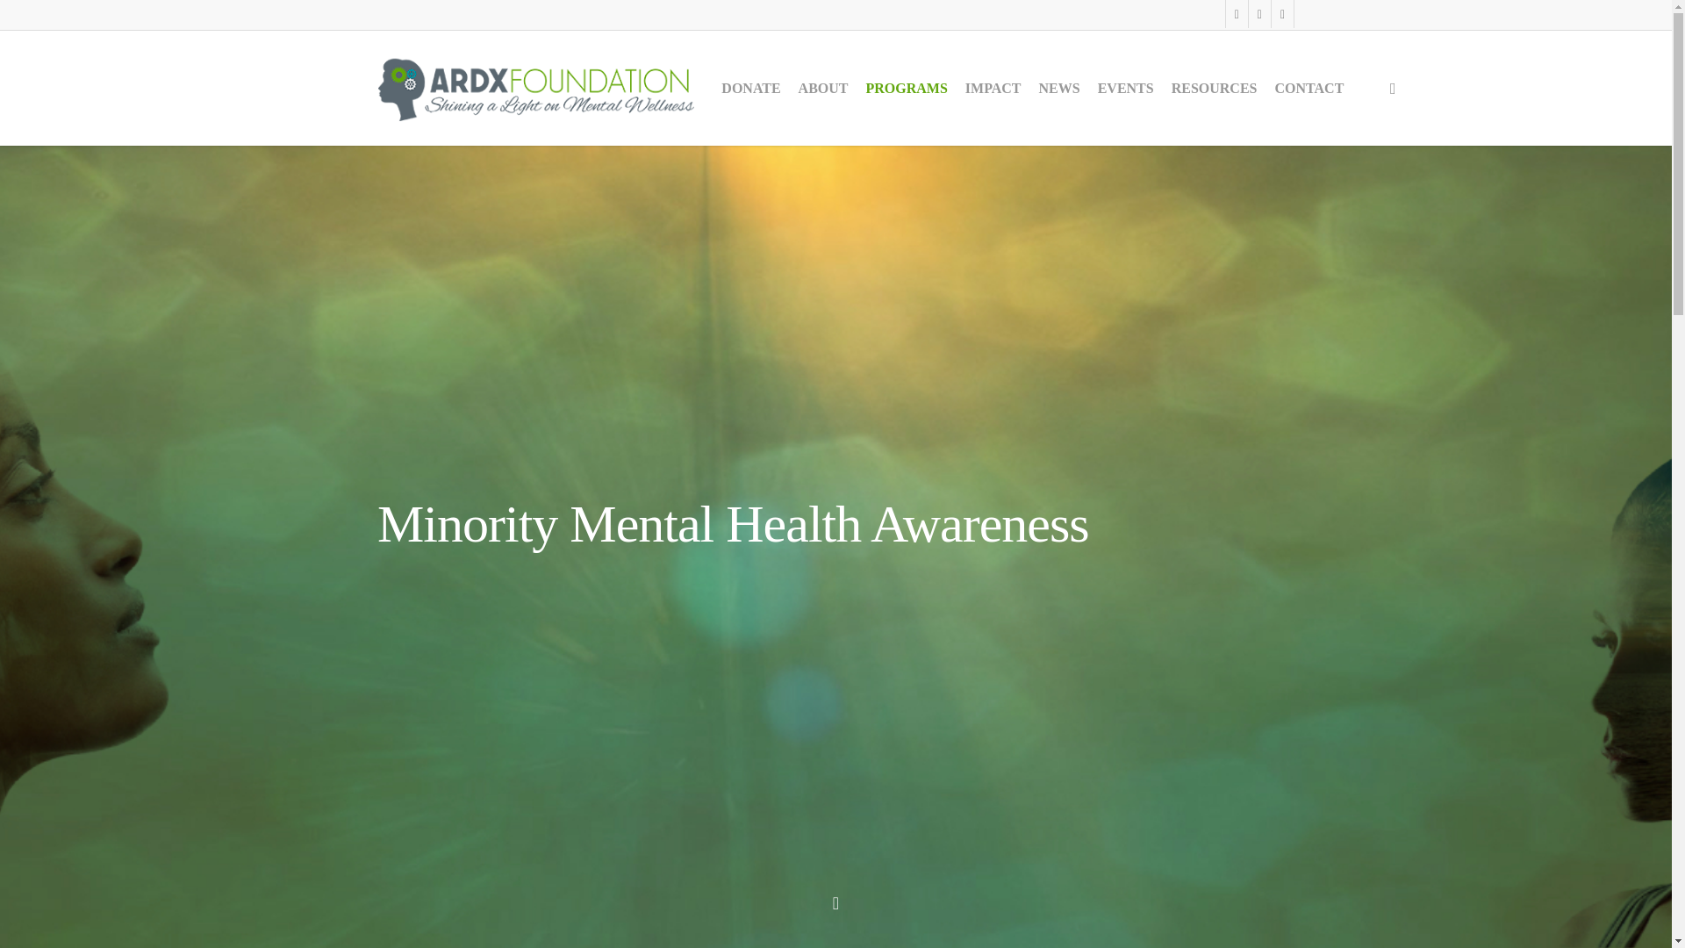 The width and height of the screenshot is (1685, 948). What do you see at coordinates (906, 88) in the screenshot?
I see `PROGRAMS` at bounding box center [906, 88].